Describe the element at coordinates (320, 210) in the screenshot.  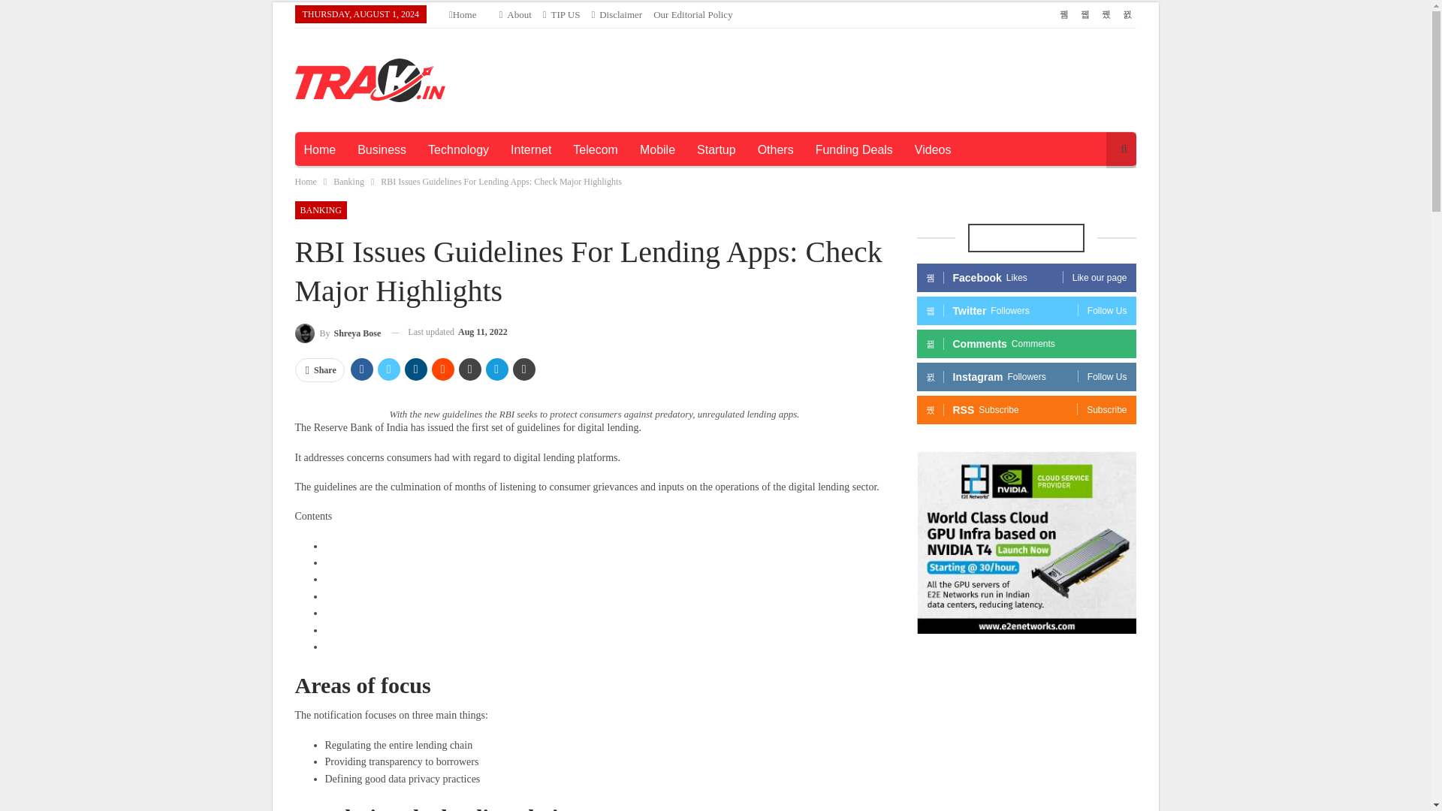
I see `BANKING` at that location.